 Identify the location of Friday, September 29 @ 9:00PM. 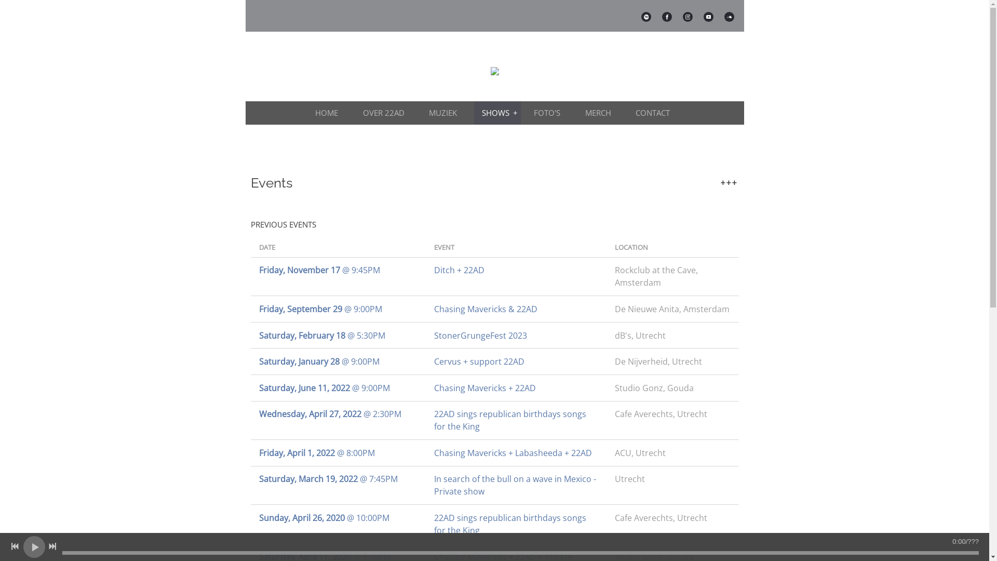
(338, 309).